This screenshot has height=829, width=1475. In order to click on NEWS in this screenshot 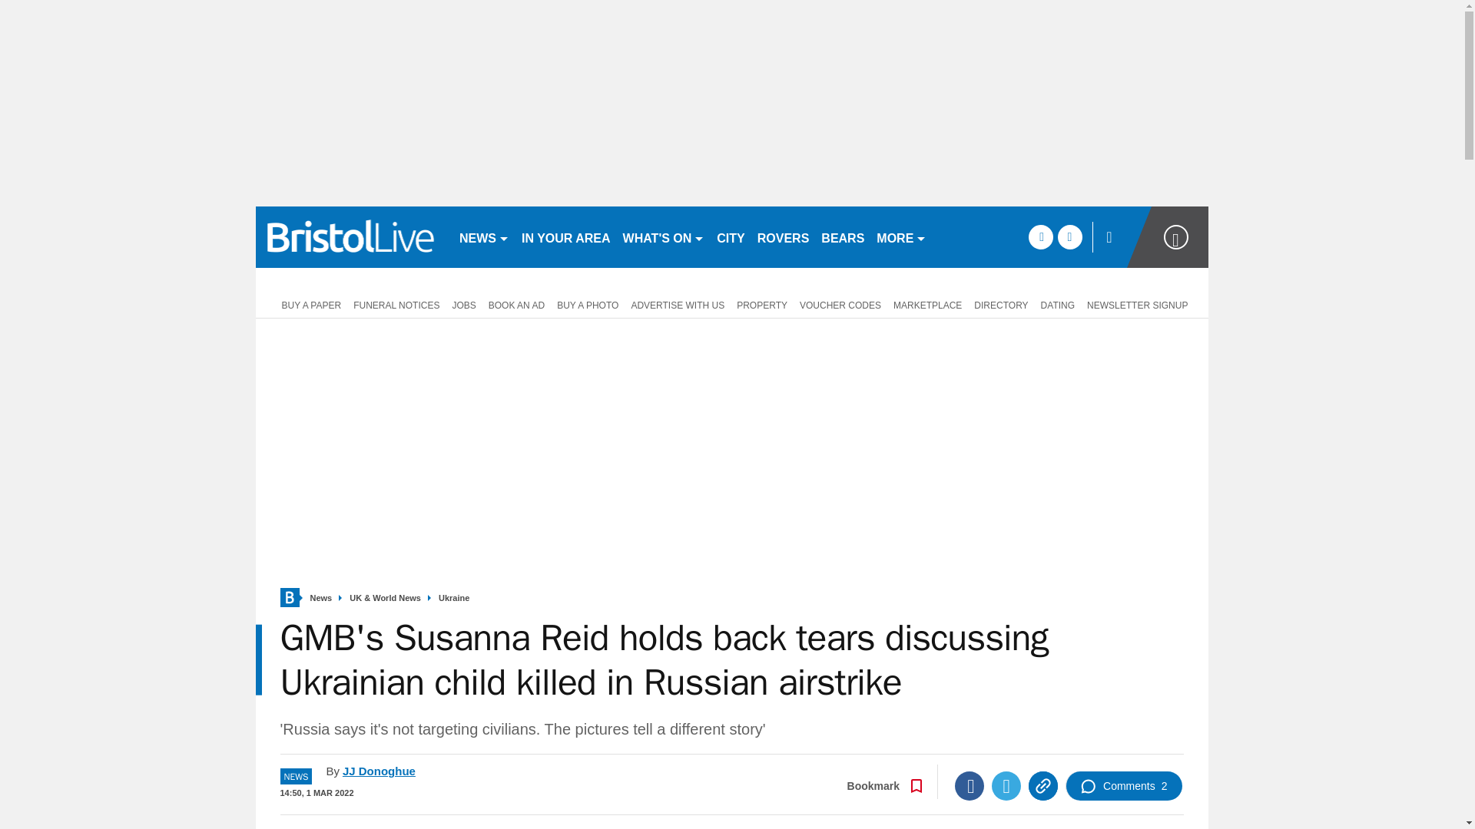, I will do `click(484, 236)`.